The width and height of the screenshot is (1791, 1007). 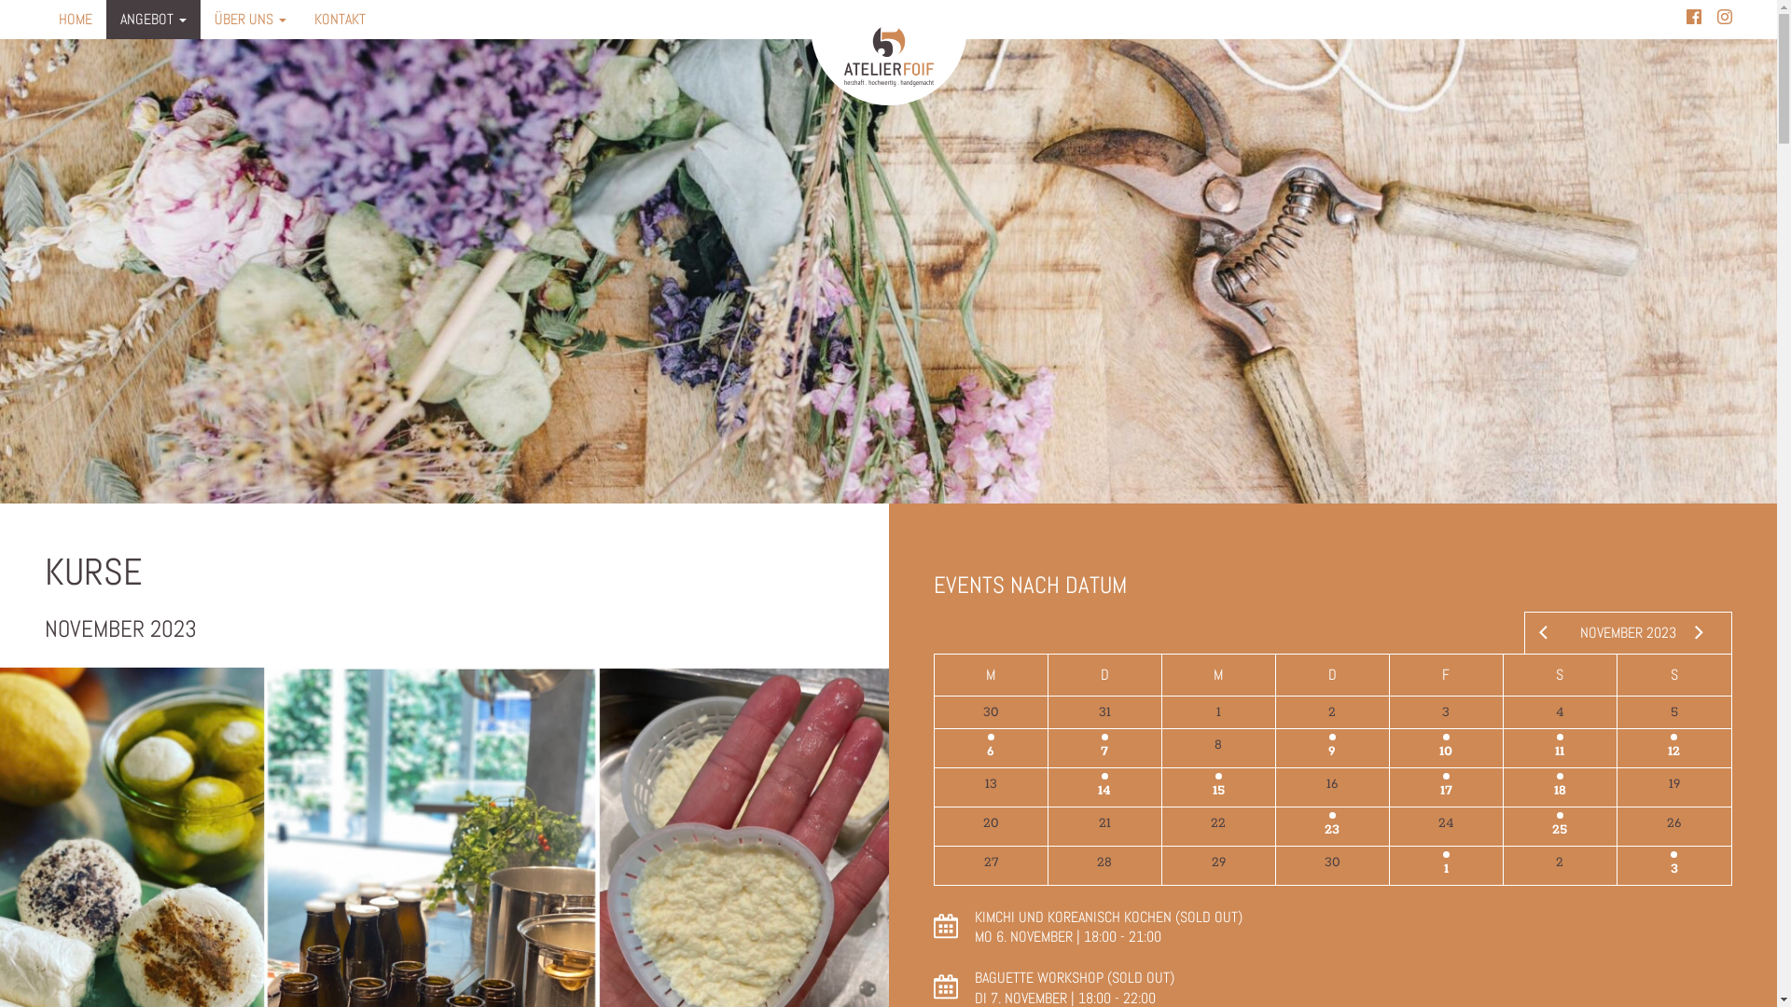 What do you see at coordinates (1673, 737) in the screenshot?
I see `Hat Veranstaltungen` at bounding box center [1673, 737].